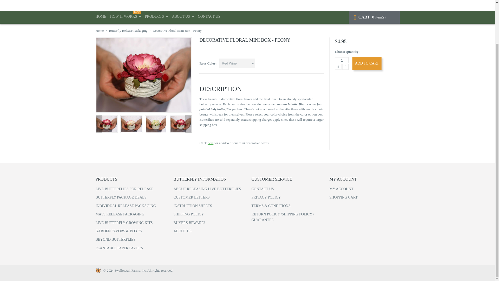  I want to click on CONTACT US, so click(209, 17).